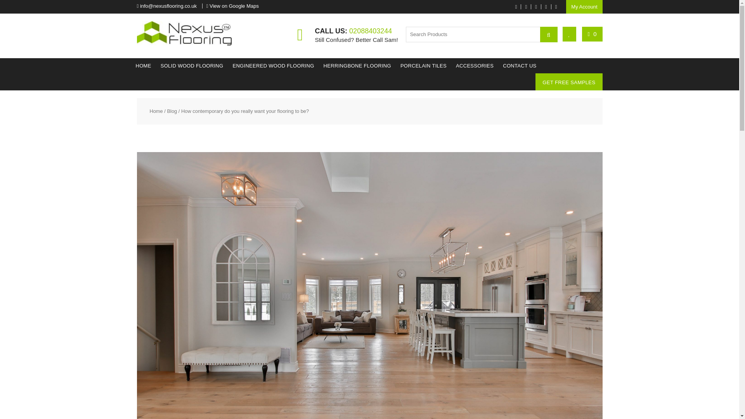  Describe the element at coordinates (192, 66) in the screenshot. I see `SOLID WOOD FLOORING` at that location.